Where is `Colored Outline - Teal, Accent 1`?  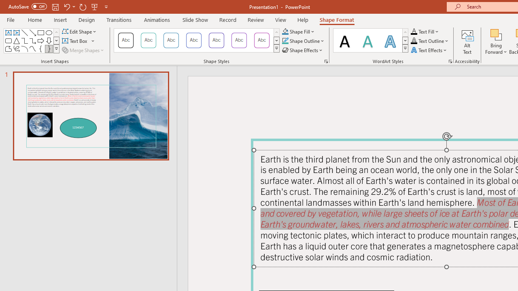
Colored Outline - Teal, Accent 1 is located at coordinates (149, 40).